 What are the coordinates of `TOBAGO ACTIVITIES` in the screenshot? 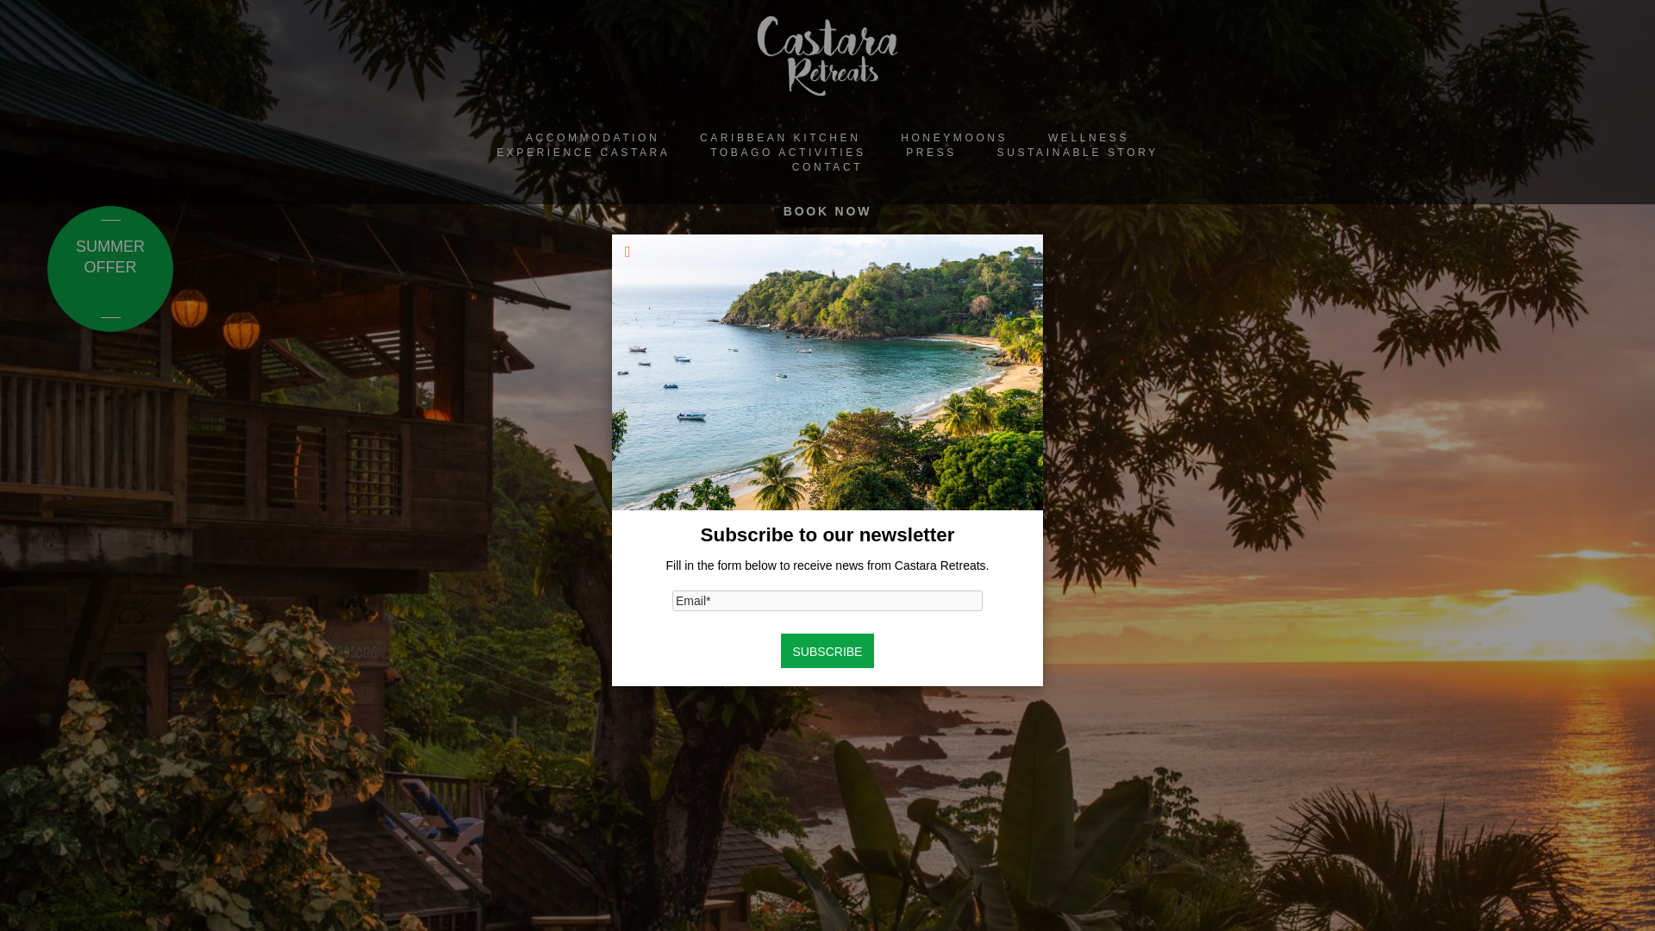 It's located at (788, 152).